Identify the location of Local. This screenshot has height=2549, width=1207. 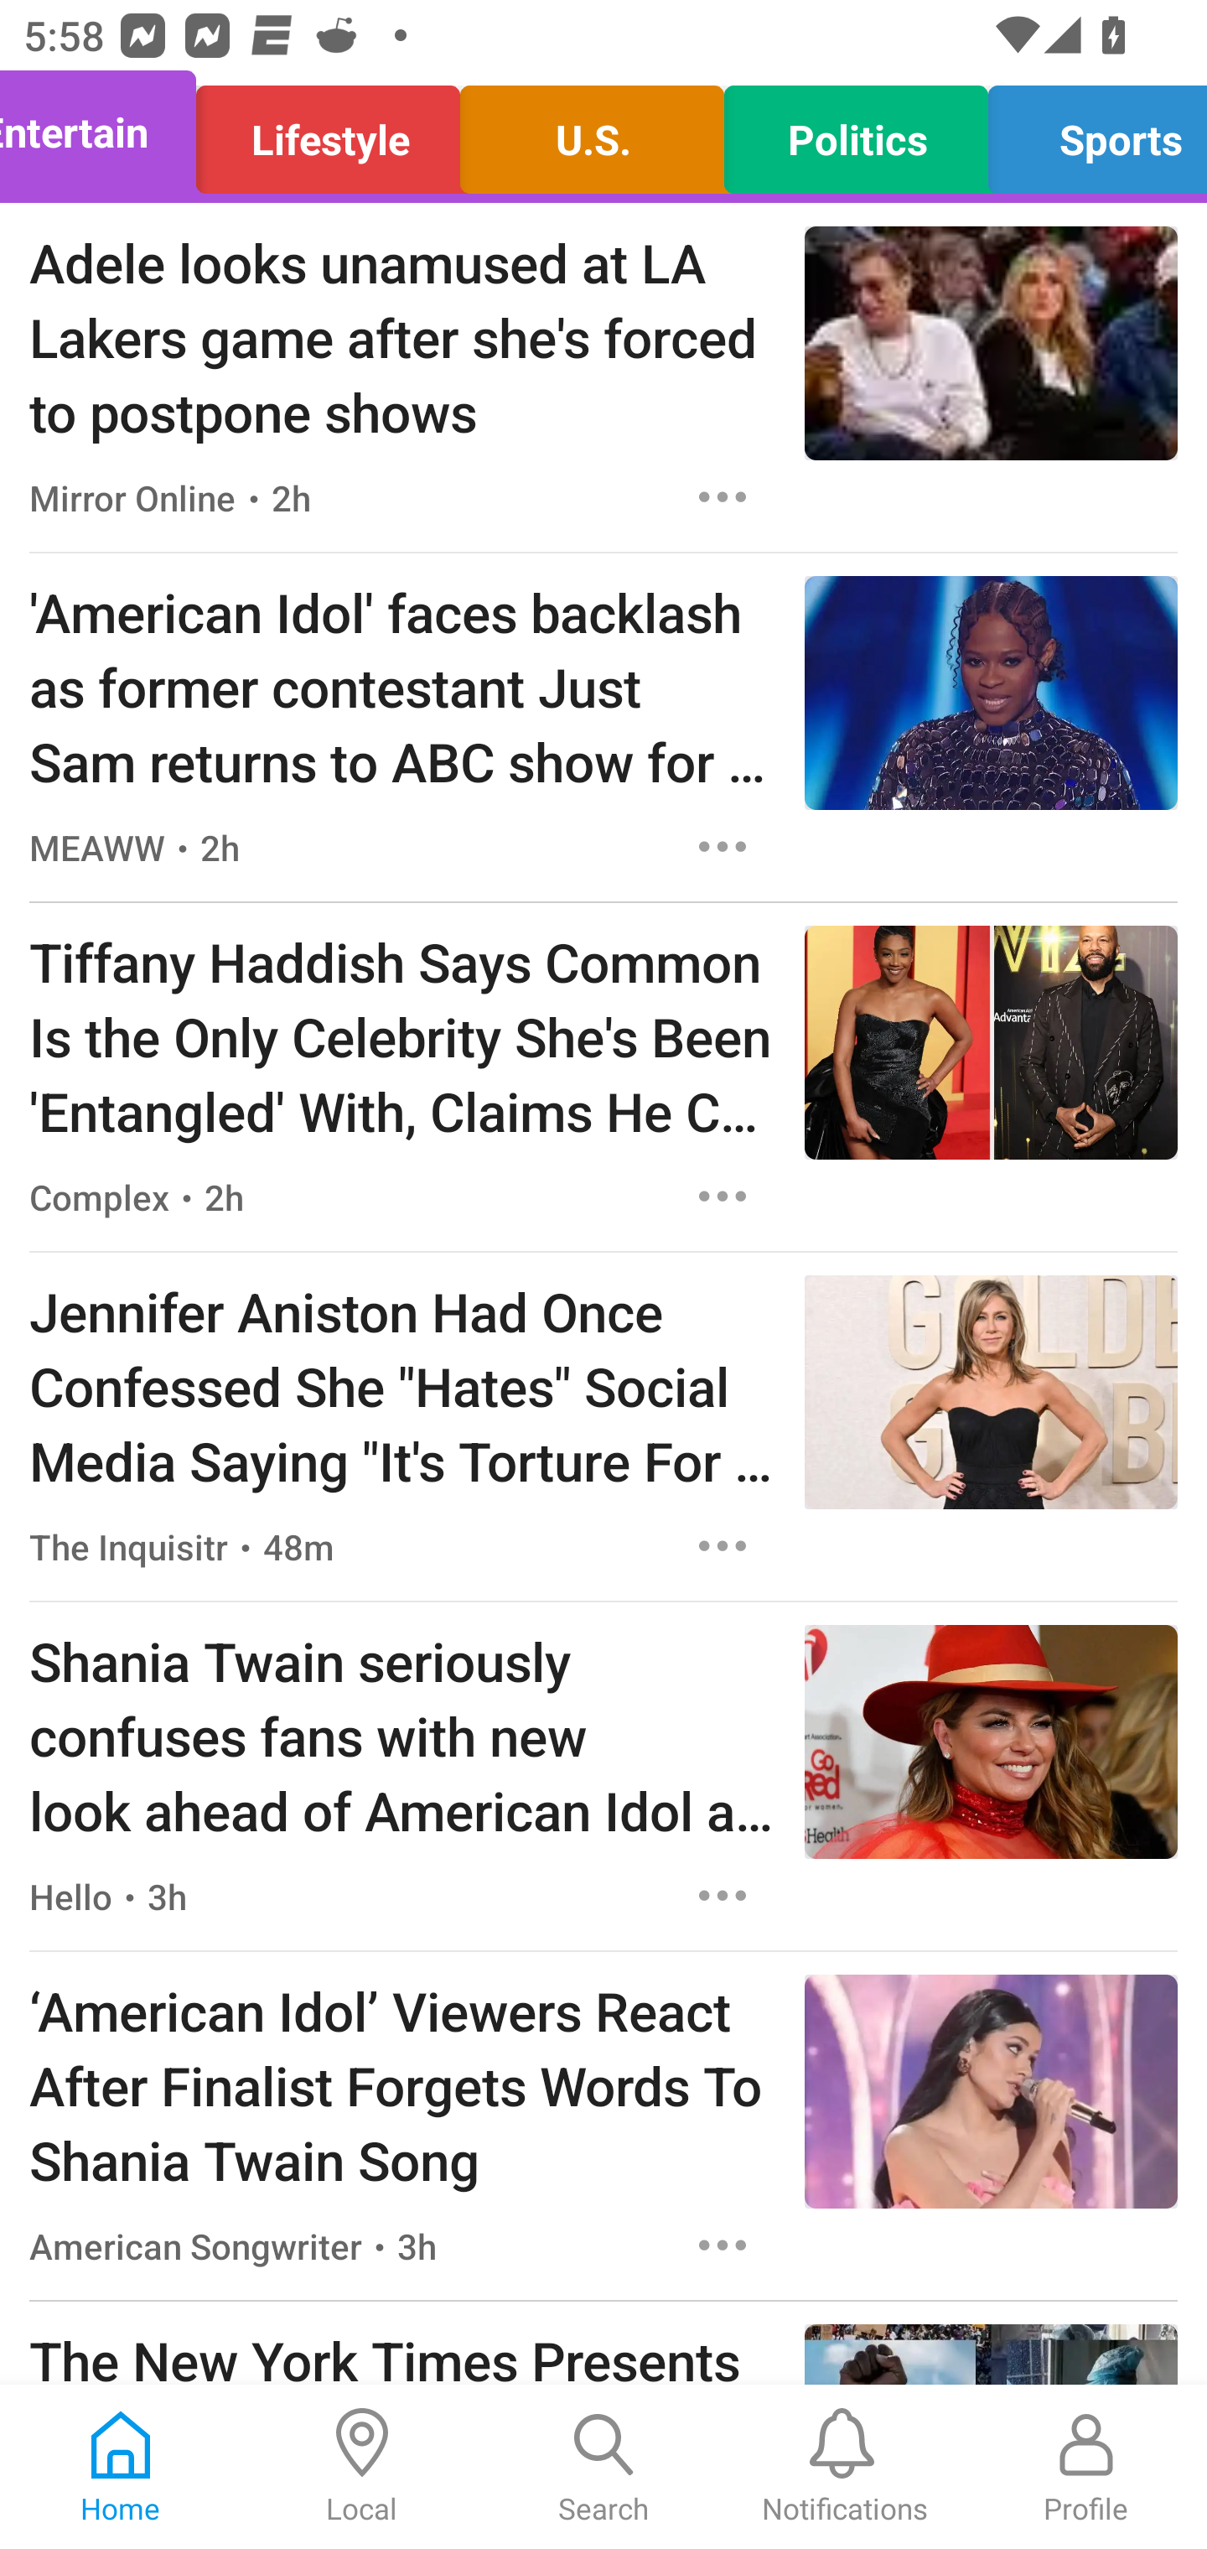
(362, 2467).